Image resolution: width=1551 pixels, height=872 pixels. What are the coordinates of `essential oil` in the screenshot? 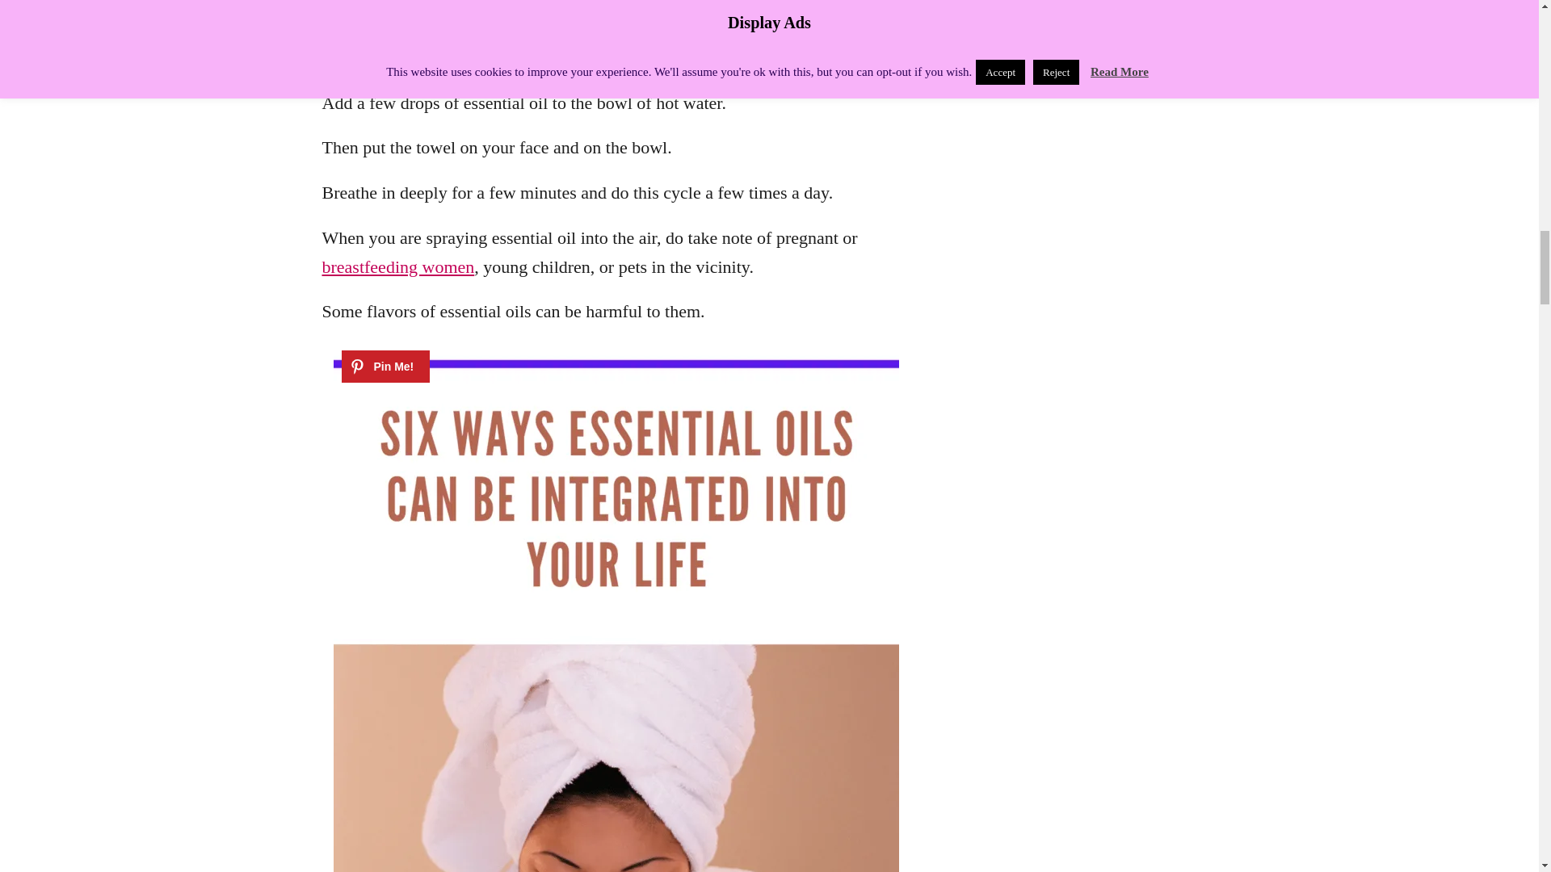 It's located at (696, 13).